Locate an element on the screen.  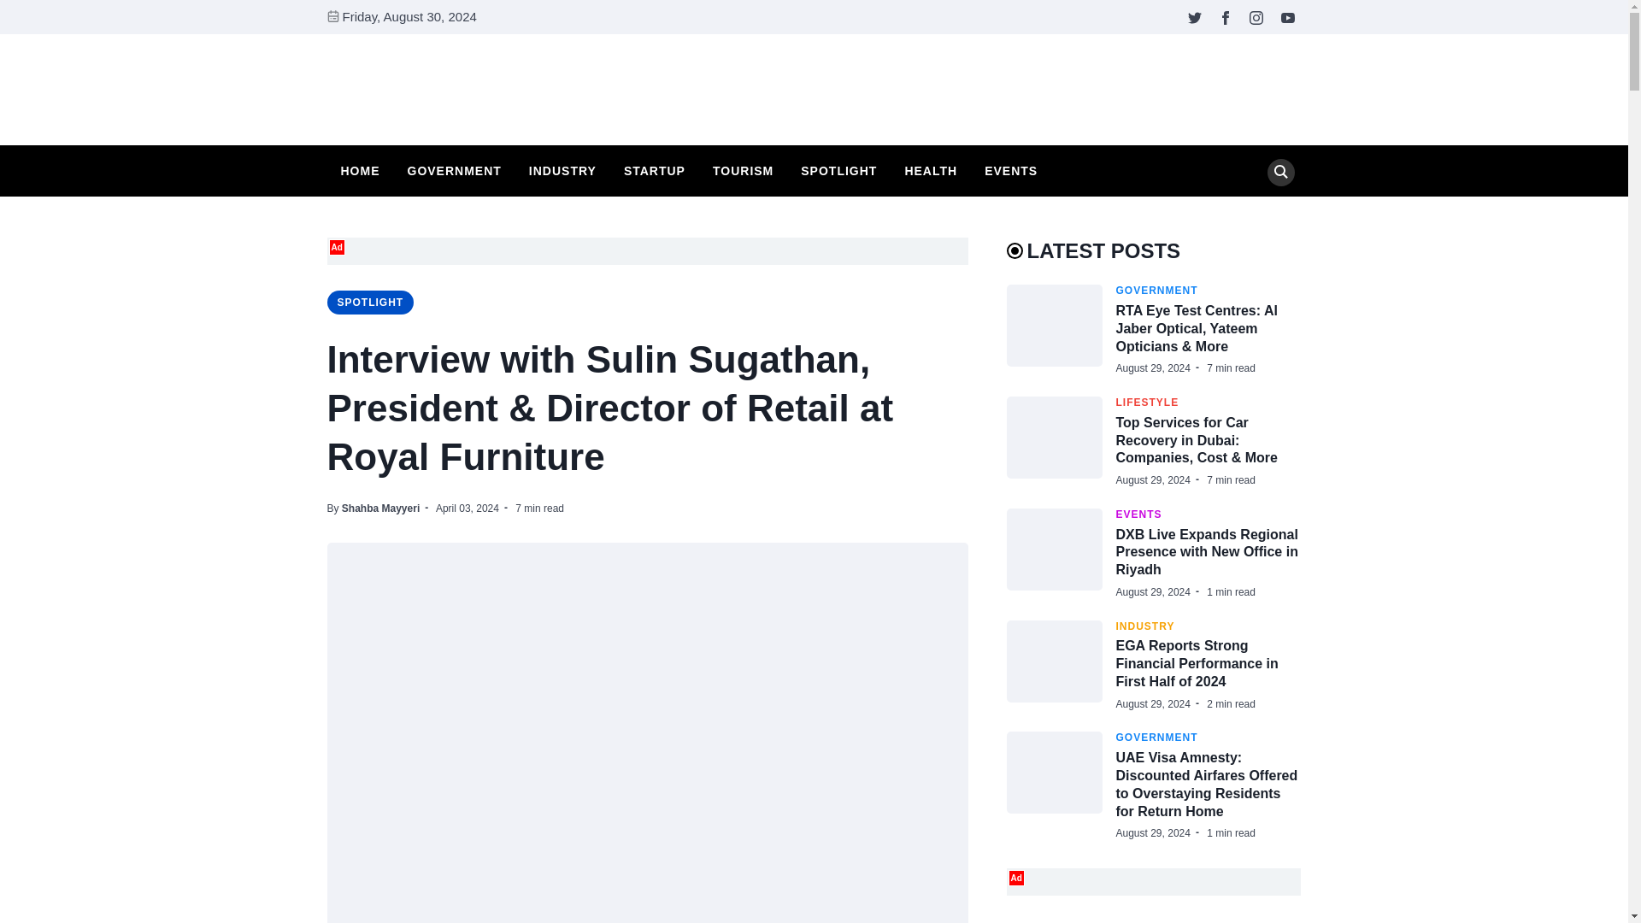
HEALTH is located at coordinates (931, 170).